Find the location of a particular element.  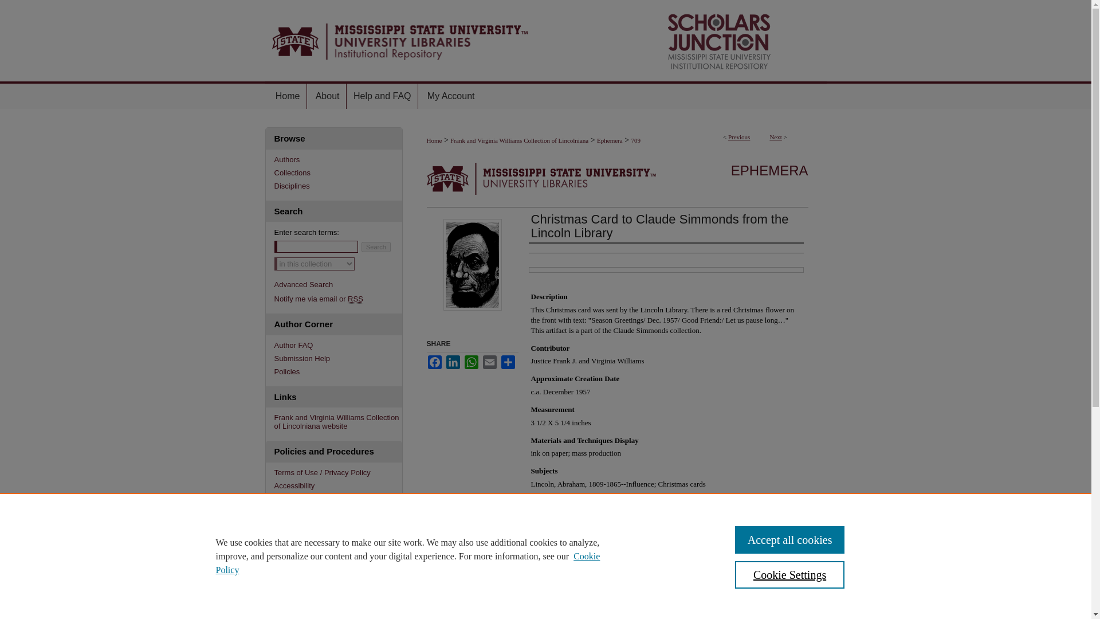

Copyright and Fair Use Guide is located at coordinates (338, 499).